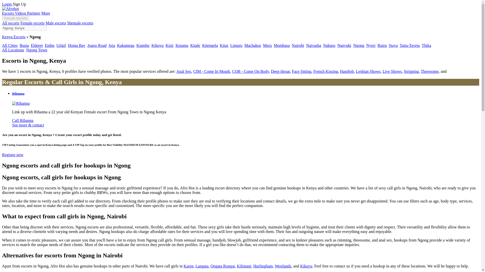 Image resolution: width=485 pixels, height=272 pixels. I want to click on Nakuru, so click(329, 45).